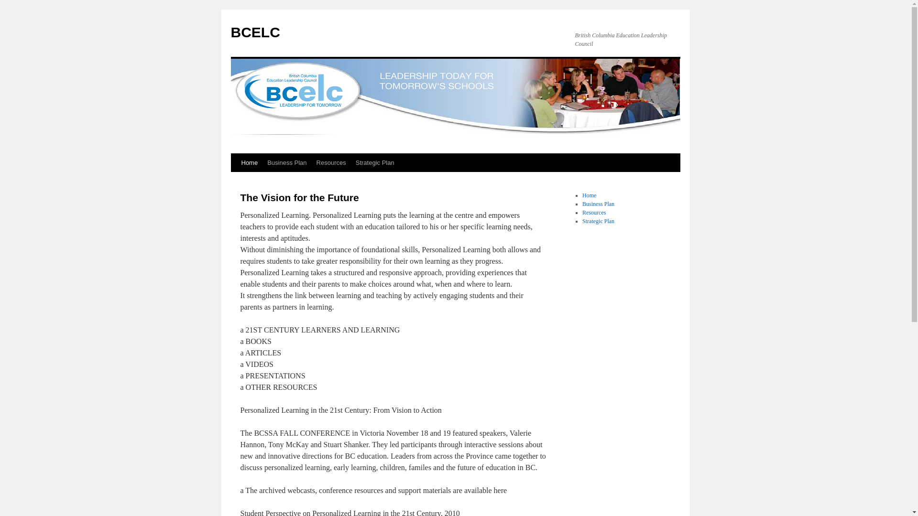 Image resolution: width=918 pixels, height=516 pixels. I want to click on Strategic Plan, so click(599, 221).